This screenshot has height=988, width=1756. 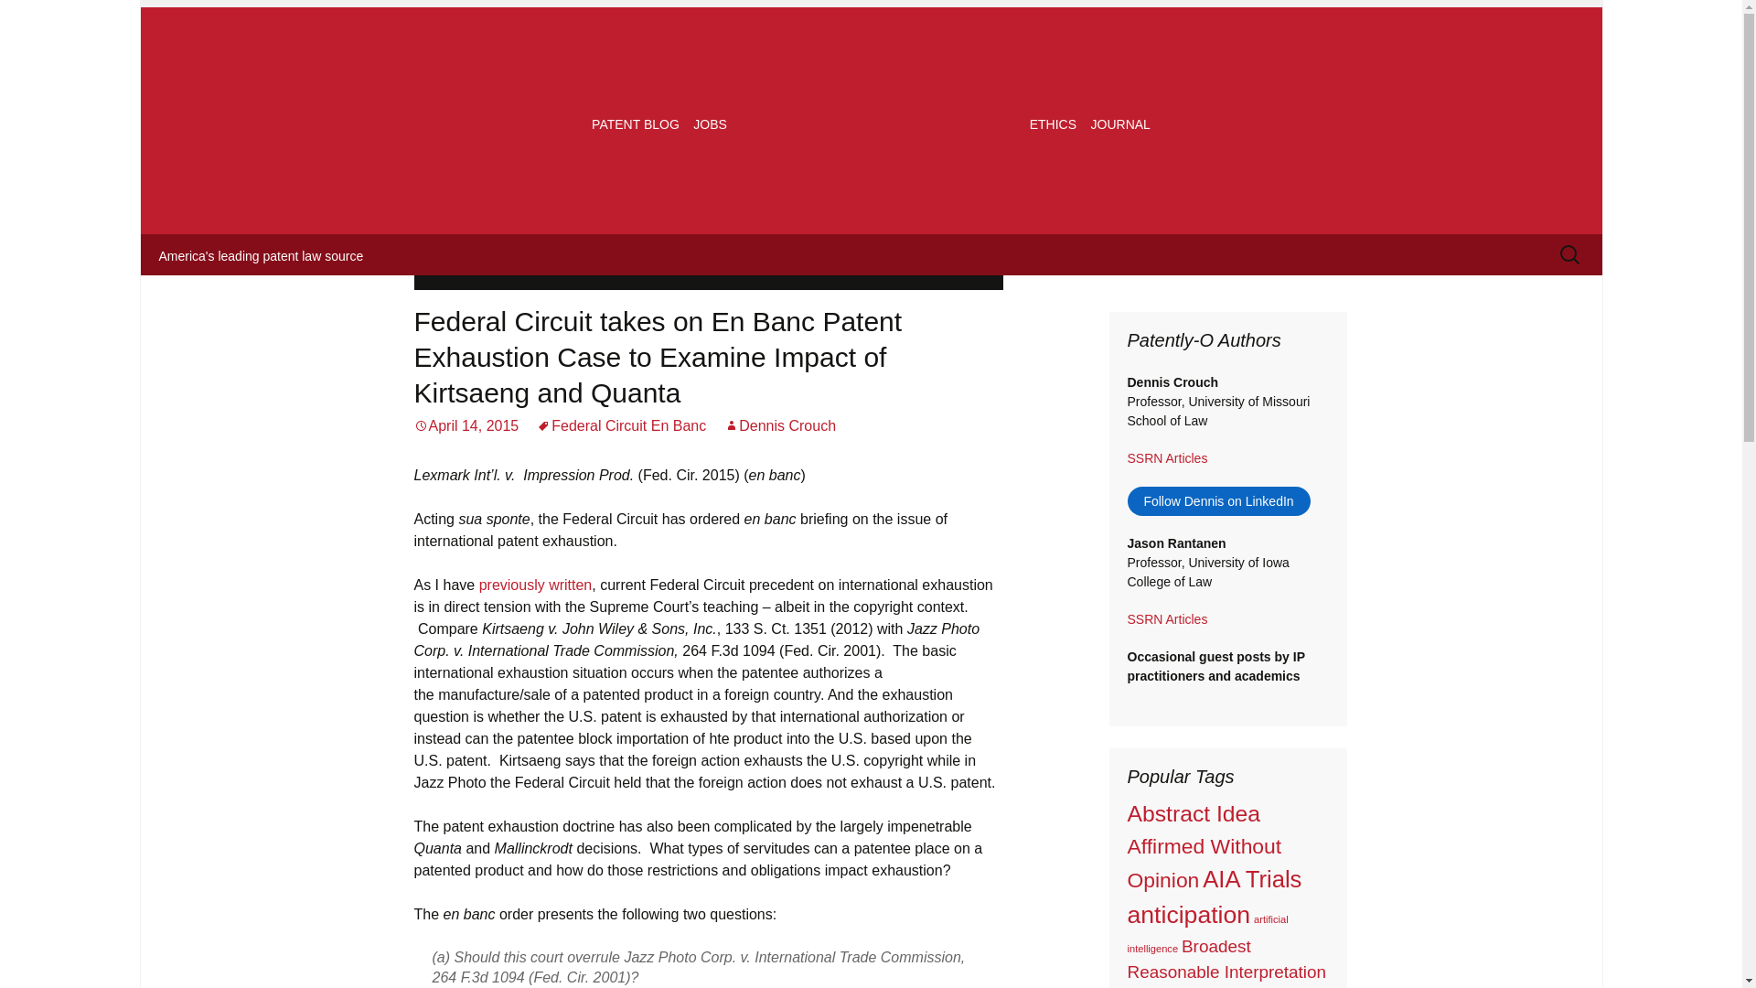 What do you see at coordinates (710, 124) in the screenshot?
I see `Patent law and IP law jobs from Patently-O` at bounding box center [710, 124].